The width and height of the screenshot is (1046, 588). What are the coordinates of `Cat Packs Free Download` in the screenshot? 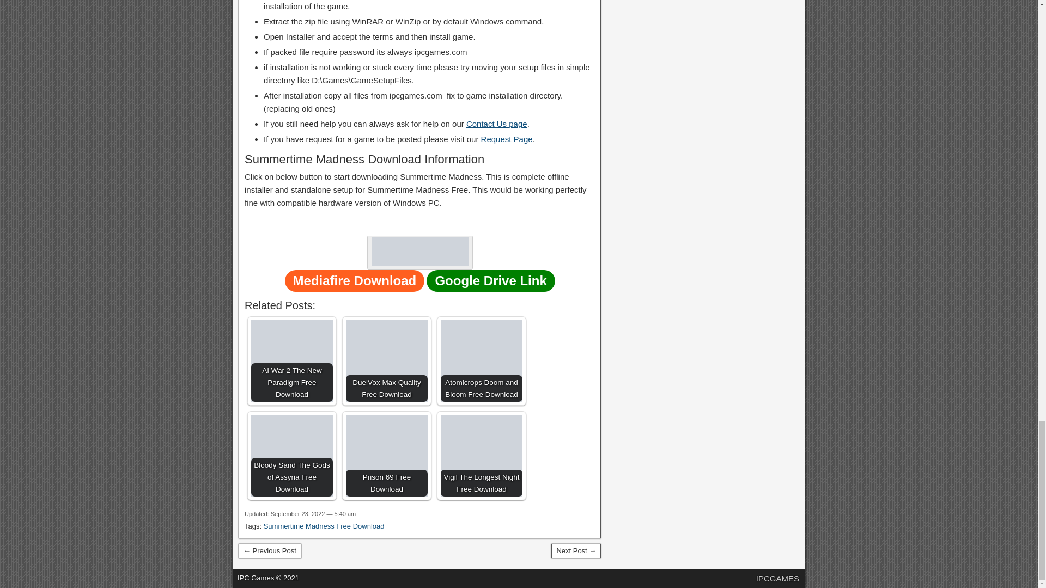 It's located at (269, 551).